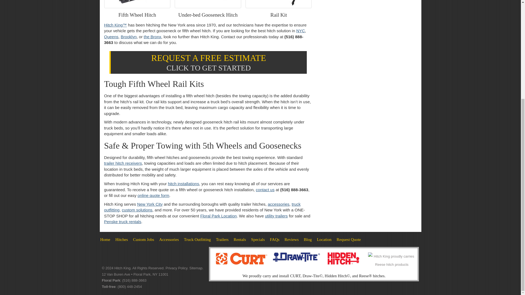 Image resolution: width=525 pixels, height=295 pixels. I want to click on Request a Quote, so click(349, 239).